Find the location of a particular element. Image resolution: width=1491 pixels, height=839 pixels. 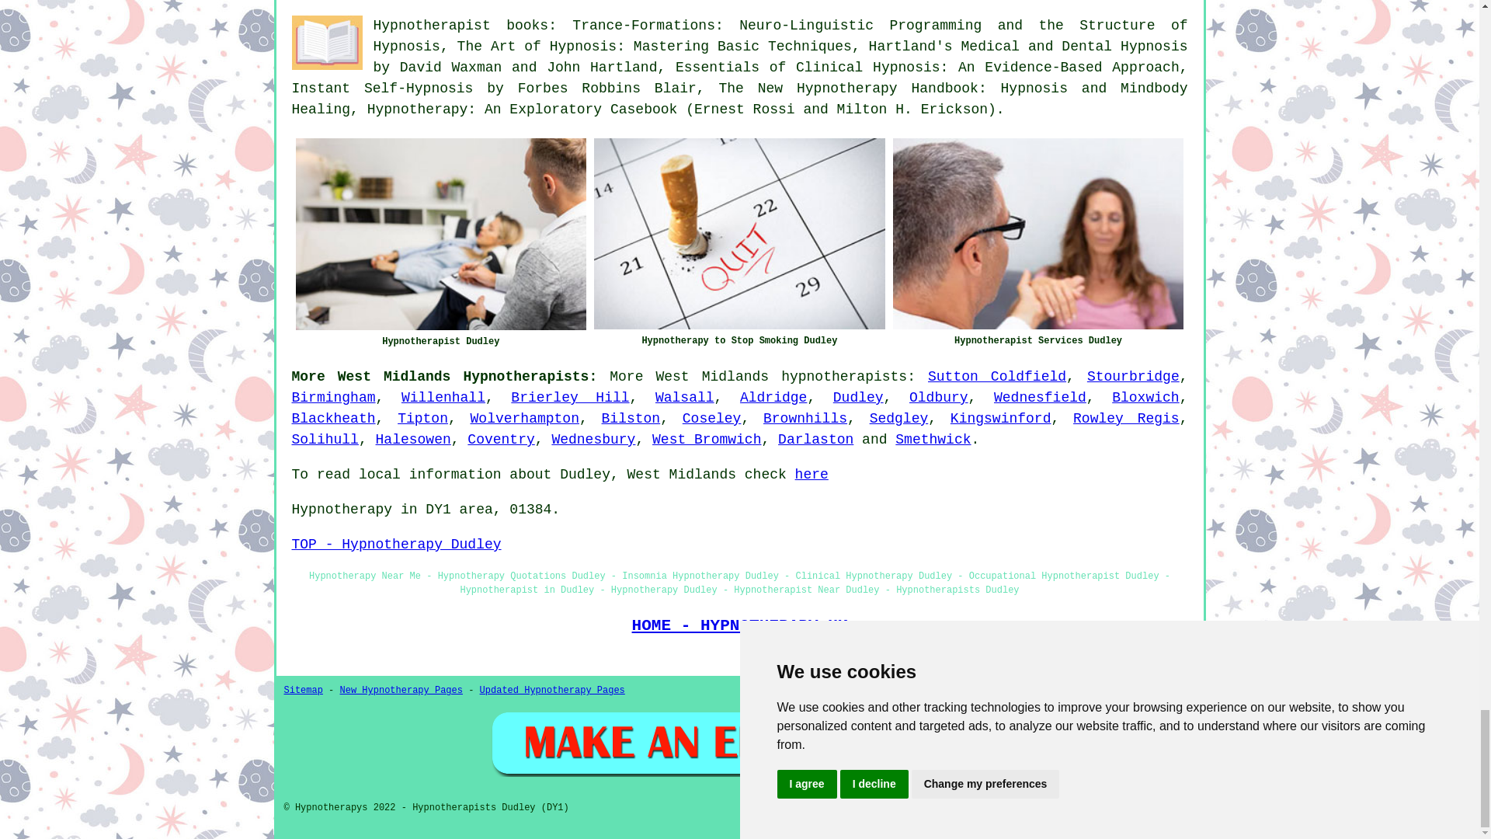

Hypnotherapy Dudley is located at coordinates (440, 235).